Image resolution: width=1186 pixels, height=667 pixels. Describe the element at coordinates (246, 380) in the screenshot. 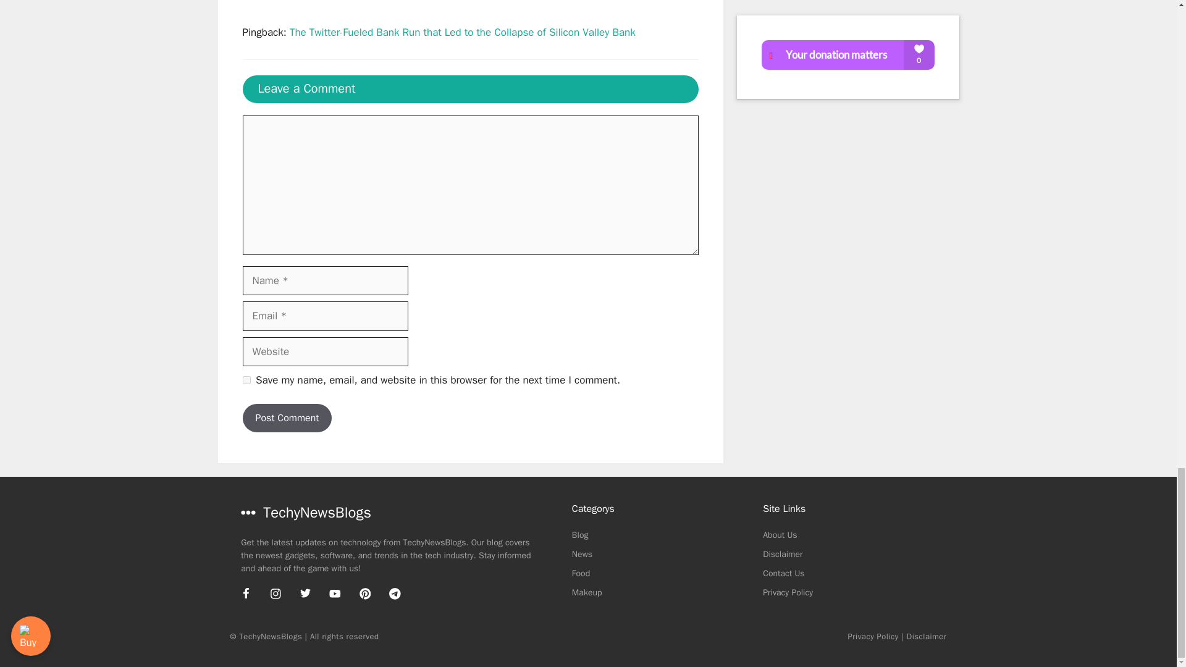

I see `yes` at that location.